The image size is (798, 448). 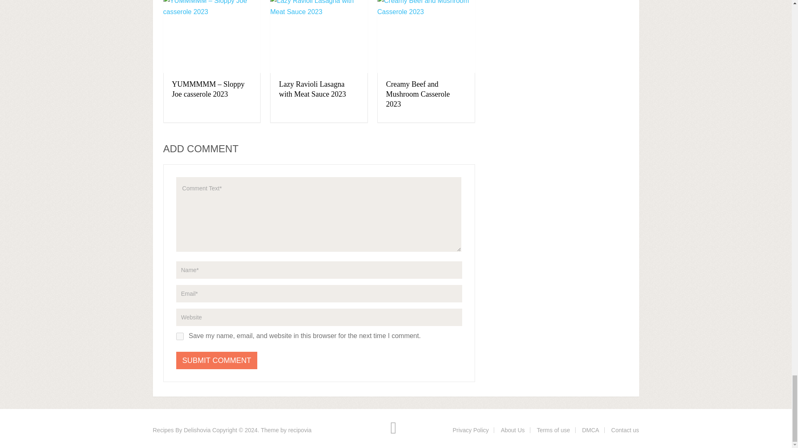 I want to click on yes, so click(x=180, y=336).